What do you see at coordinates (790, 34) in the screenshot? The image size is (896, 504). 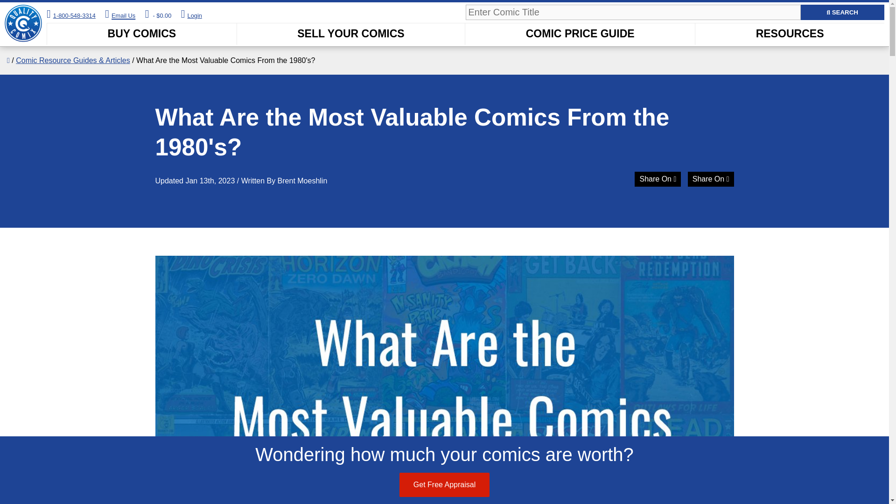 I see `RESOURCES` at bounding box center [790, 34].